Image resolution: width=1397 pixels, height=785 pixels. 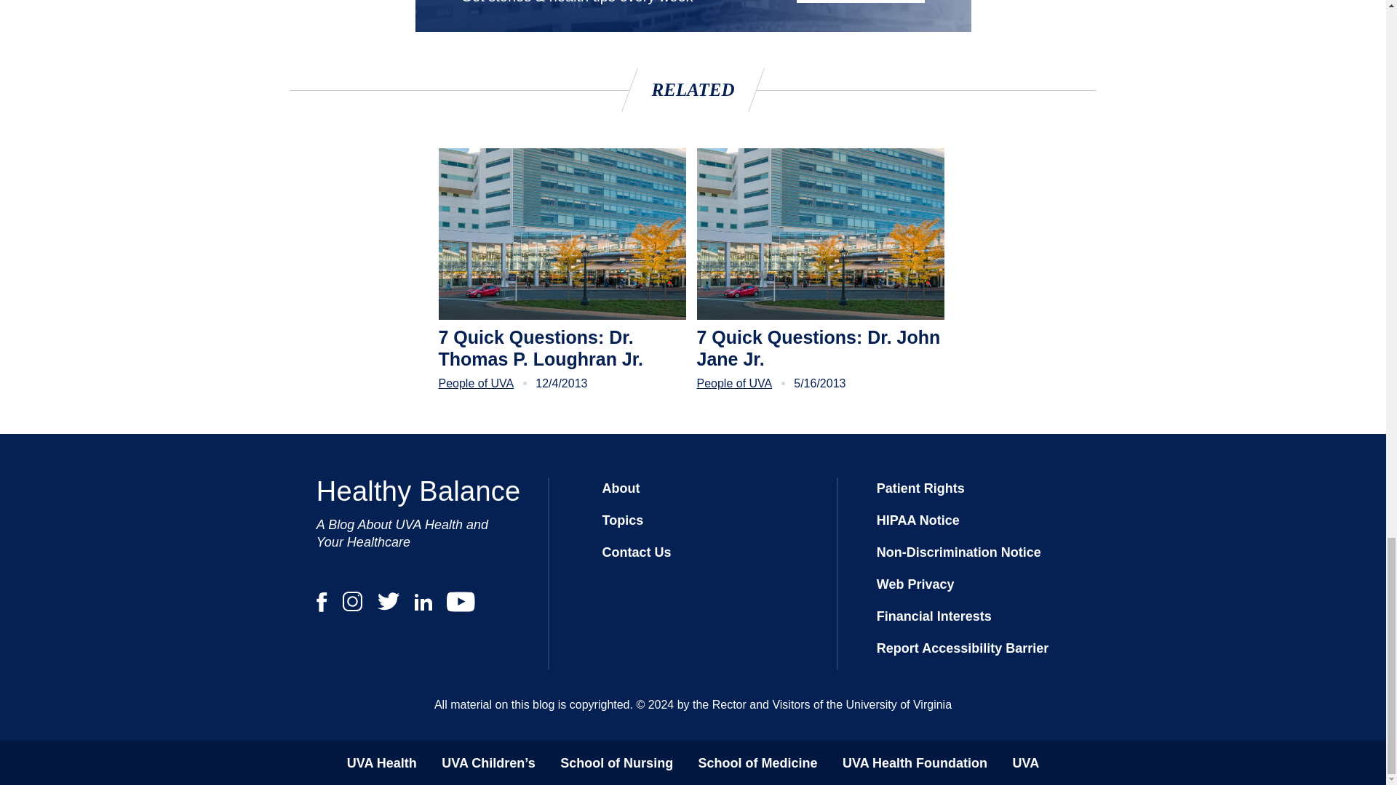 I want to click on People of UVA, so click(x=735, y=383).